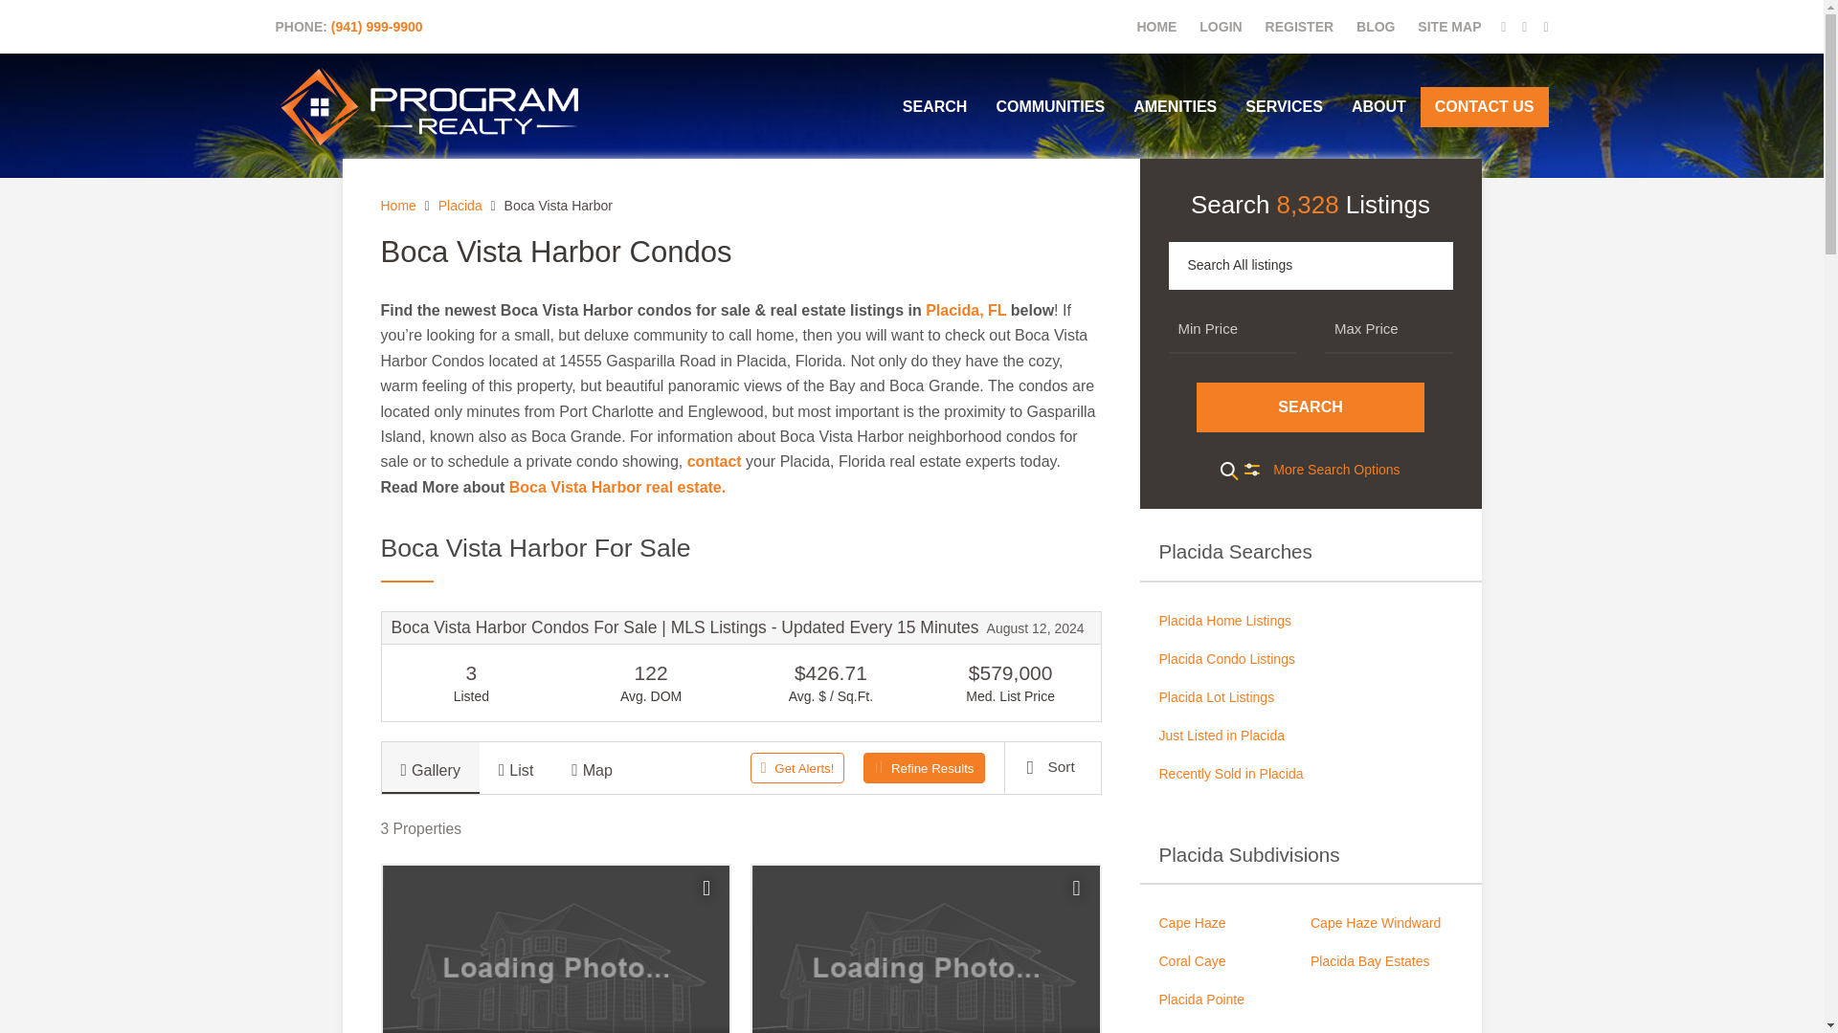  Describe the element at coordinates (1310, 620) in the screenshot. I see `Placida Florida Real Estate` at that location.